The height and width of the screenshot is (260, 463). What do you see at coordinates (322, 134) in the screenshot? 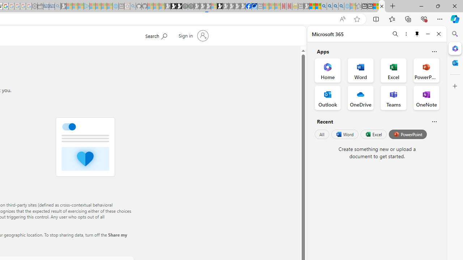
I see `All` at bounding box center [322, 134].